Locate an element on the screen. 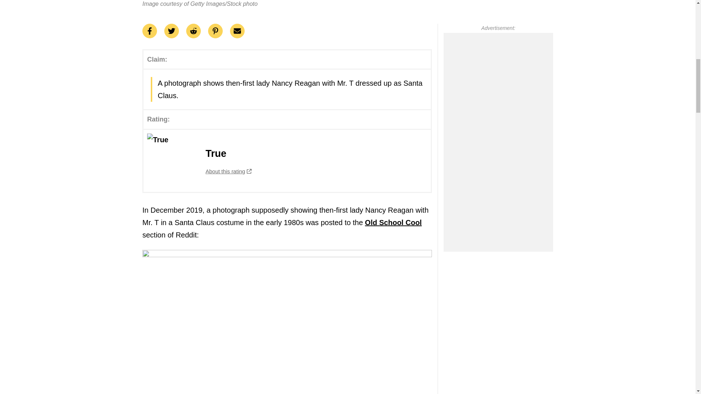 The image size is (701, 394). Old School Cool is located at coordinates (394, 223).